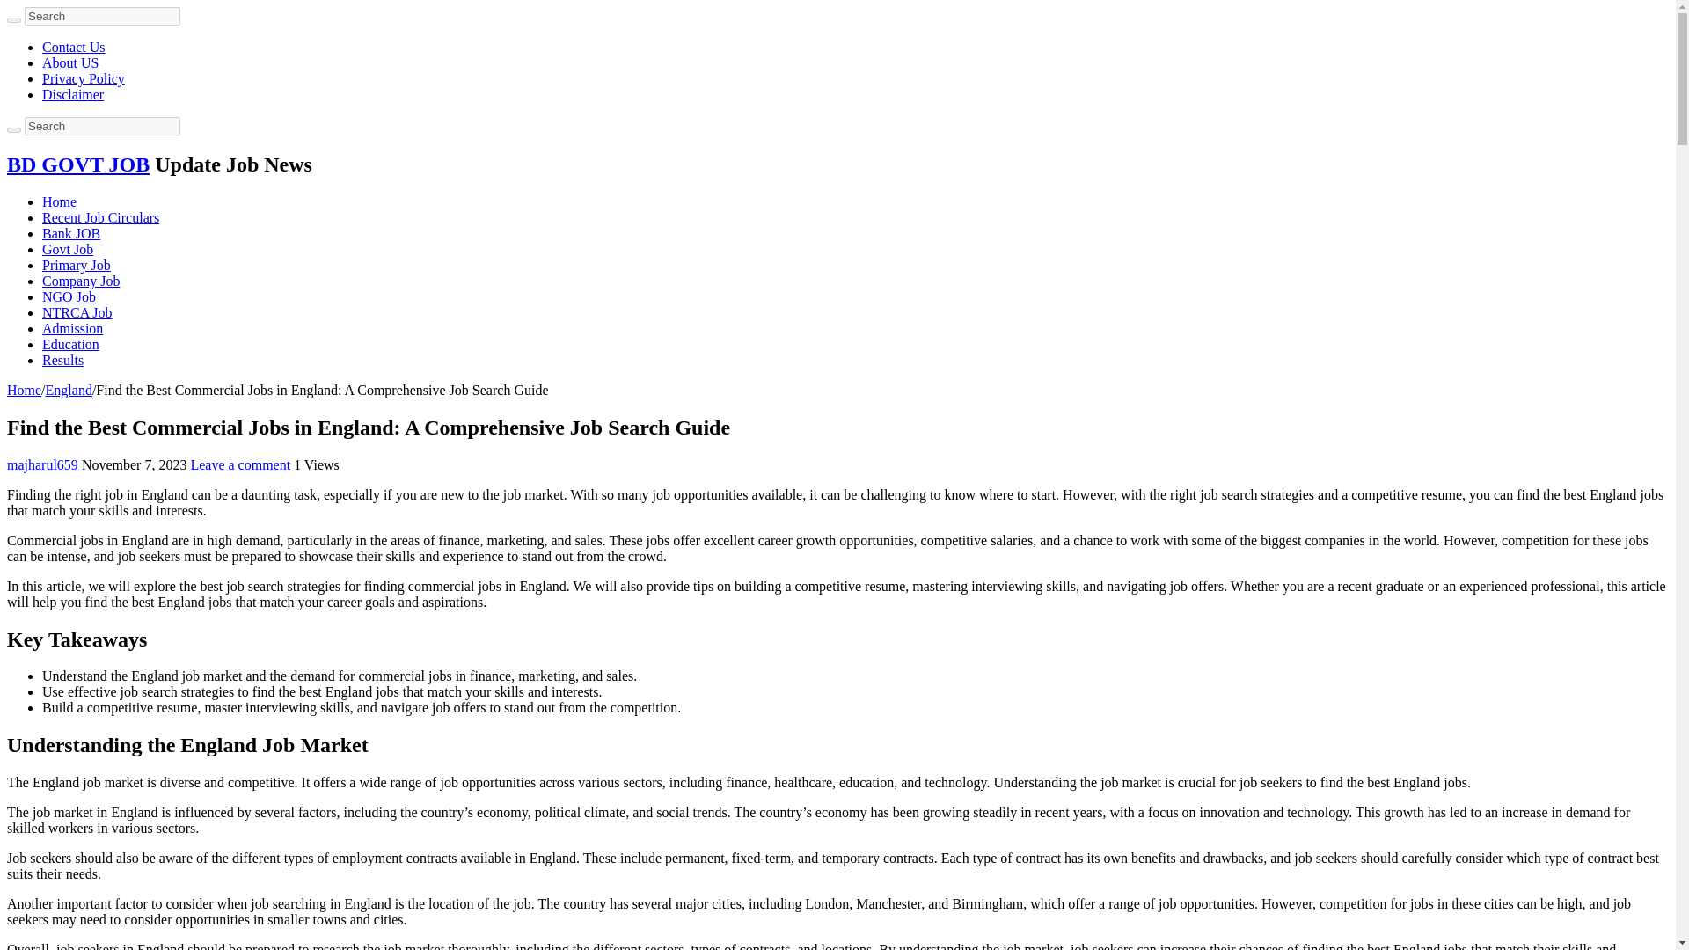 The image size is (1689, 950). I want to click on Company Job, so click(81, 281).